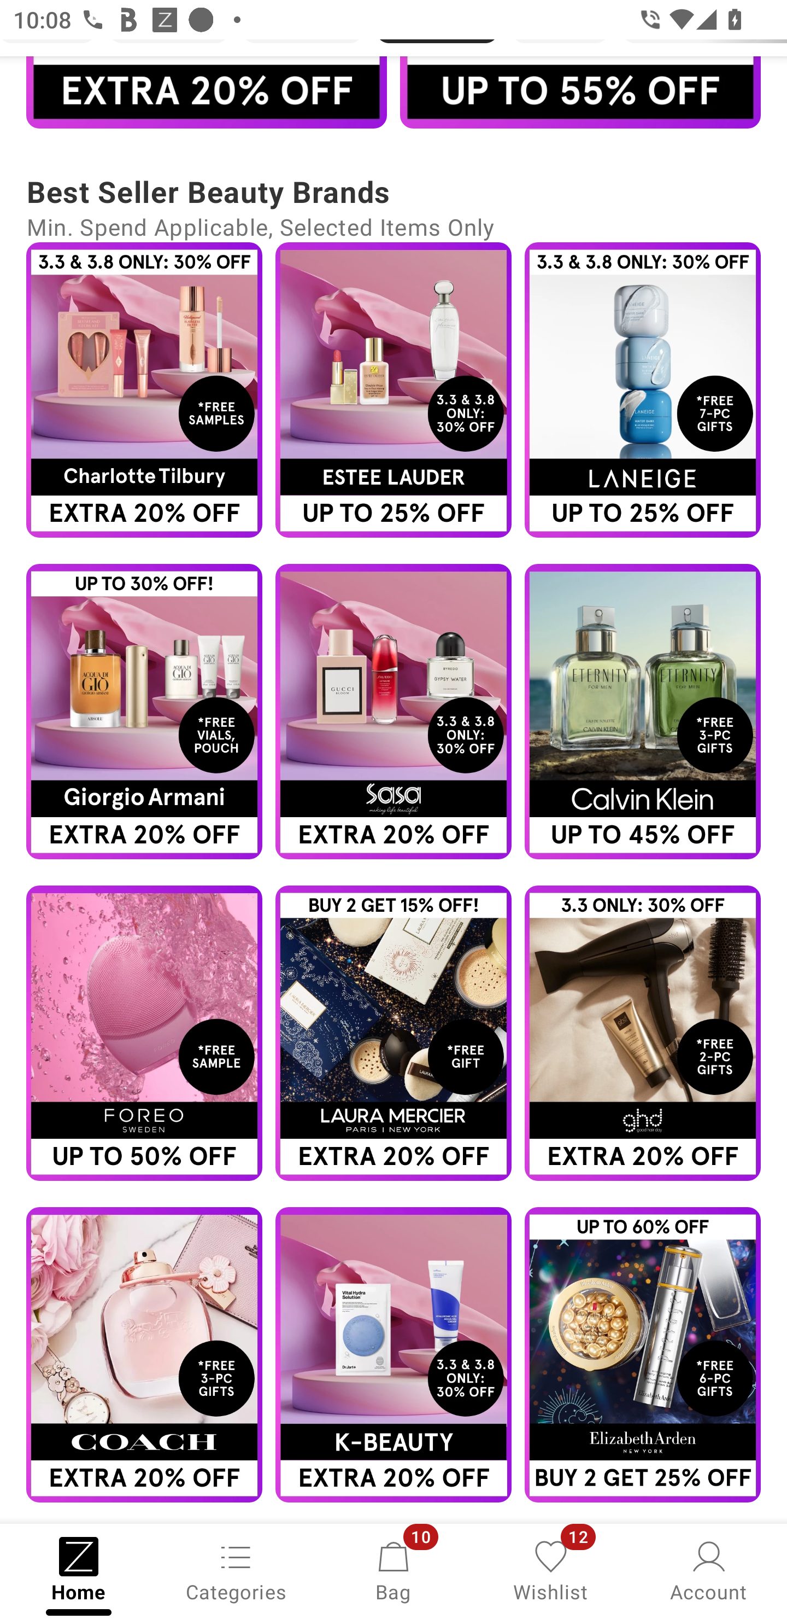 The width and height of the screenshot is (787, 1619). I want to click on Campaign banner, so click(643, 1355).